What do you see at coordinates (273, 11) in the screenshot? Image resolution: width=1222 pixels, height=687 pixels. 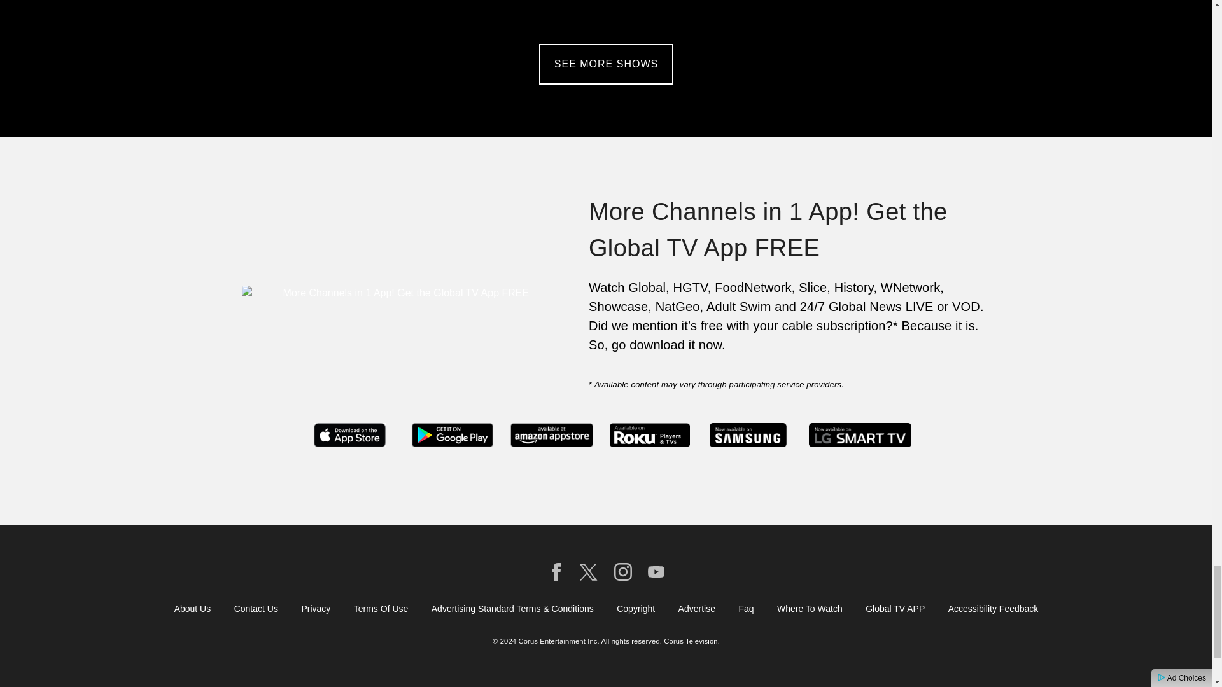 I see `Entertainment Tonight` at bounding box center [273, 11].